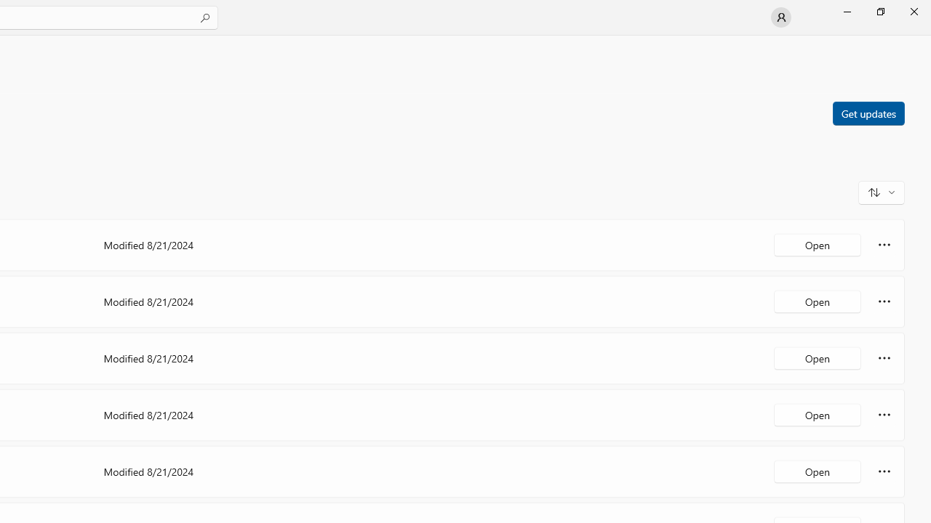  I want to click on User profile, so click(781, 17).